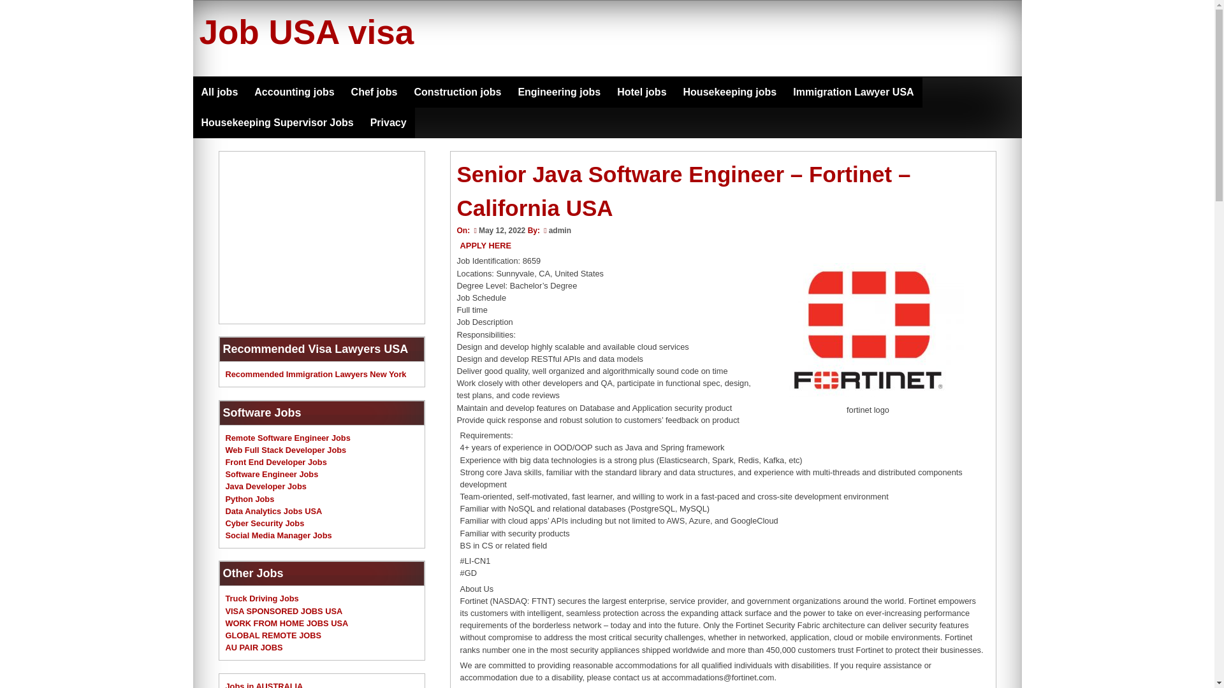 This screenshot has width=1224, height=688. What do you see at coordinates (265, 524) in the screenshot?
I see `Cyber Security Jobs` at bounding box center [265, 524].